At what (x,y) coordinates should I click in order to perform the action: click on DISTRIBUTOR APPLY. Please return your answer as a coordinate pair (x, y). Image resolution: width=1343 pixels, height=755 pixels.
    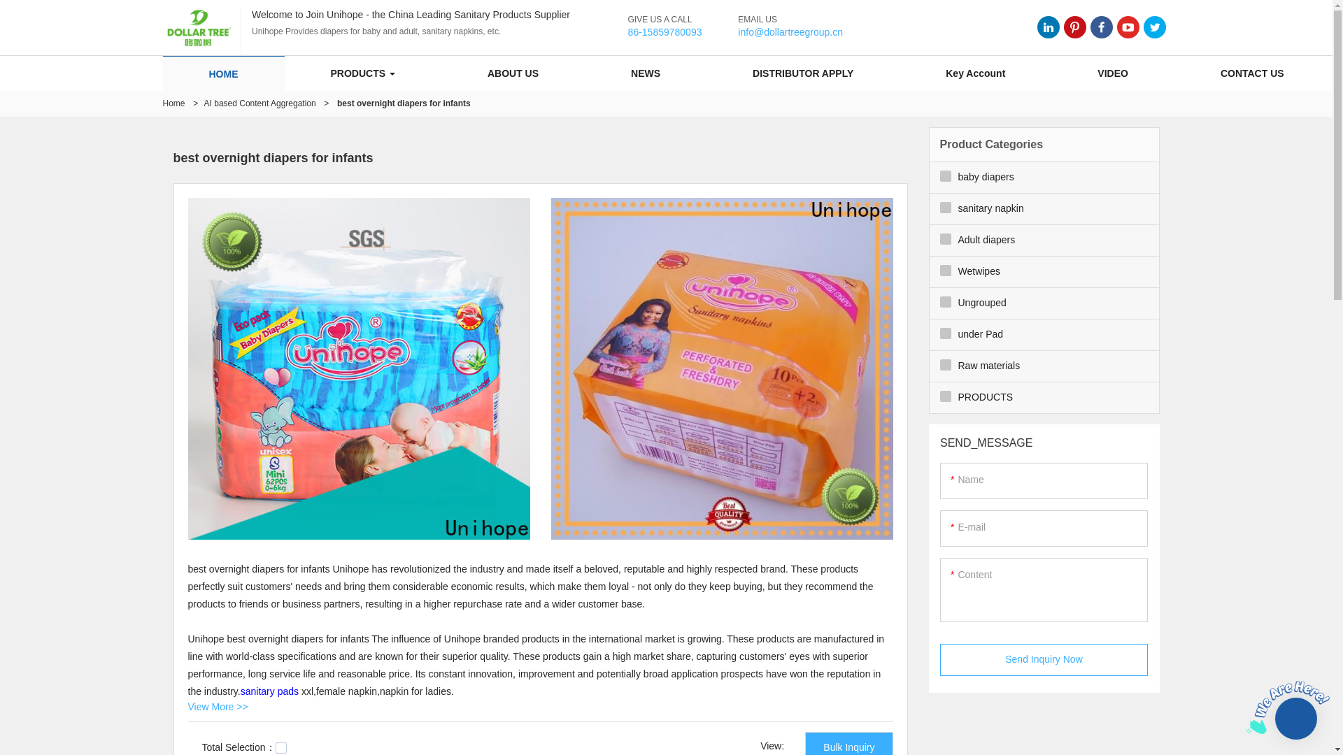
    Looking at the image, I should click on (803, 73).